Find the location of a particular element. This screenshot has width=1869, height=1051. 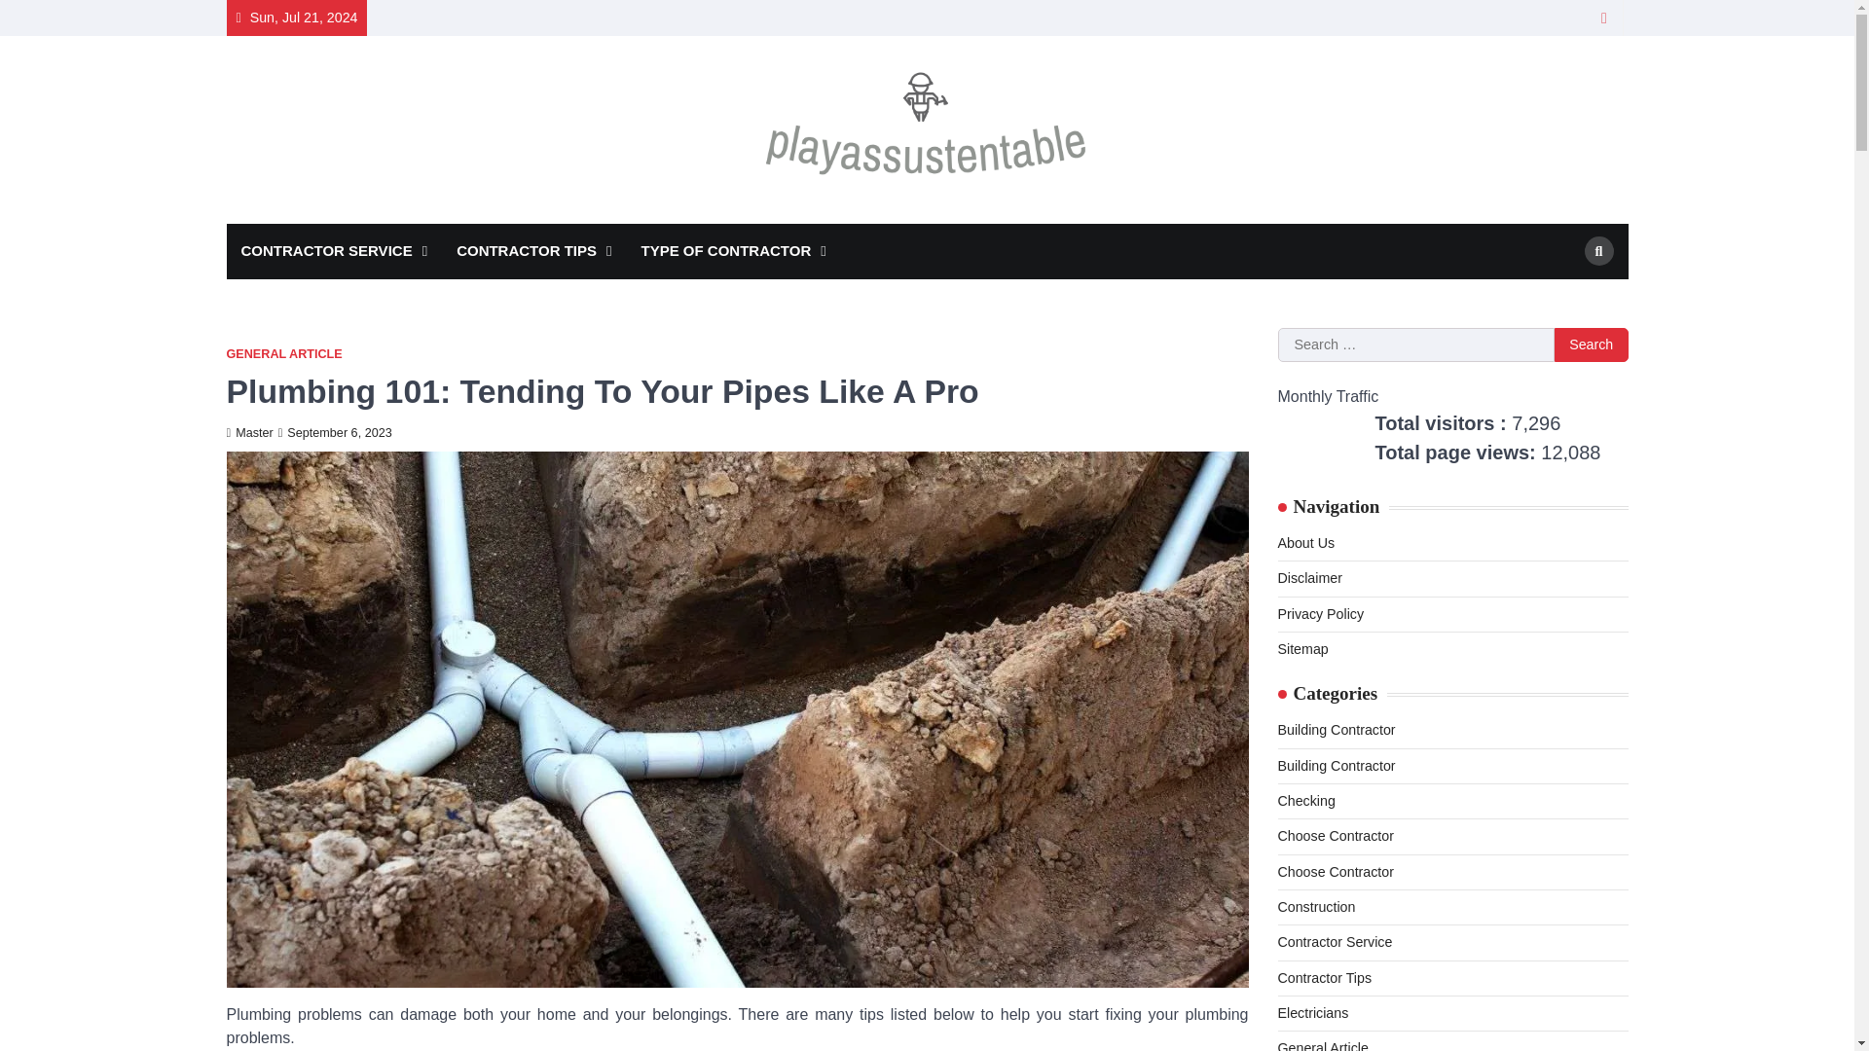

Privacy Policy is located at coordinates (1320, 614).